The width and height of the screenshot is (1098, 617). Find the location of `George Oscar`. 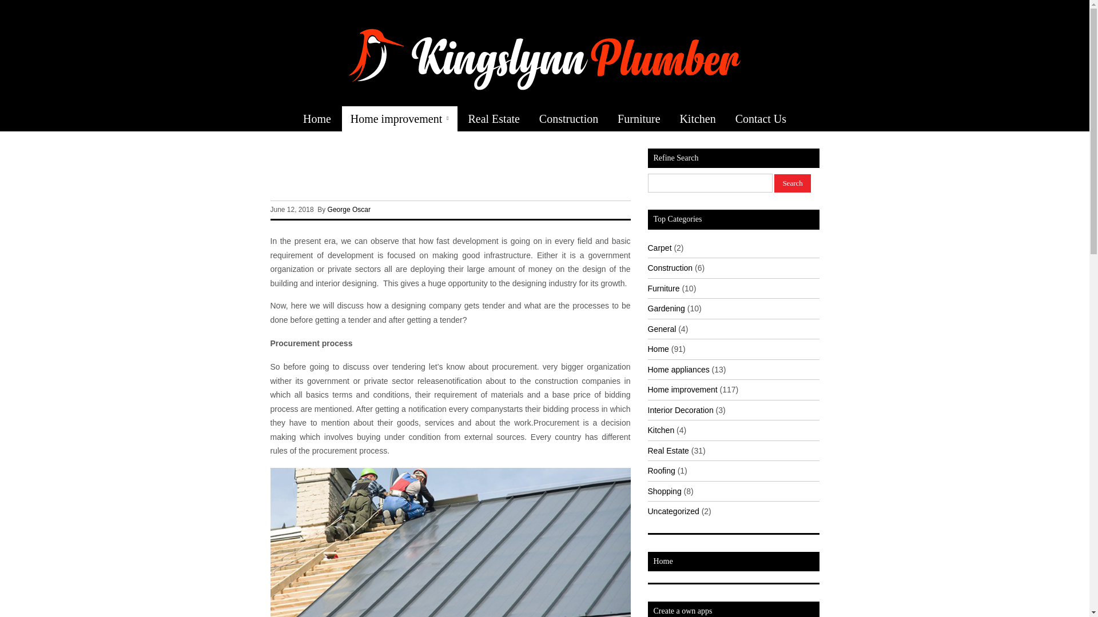

George Oscar is located at coordinates (349, 209).